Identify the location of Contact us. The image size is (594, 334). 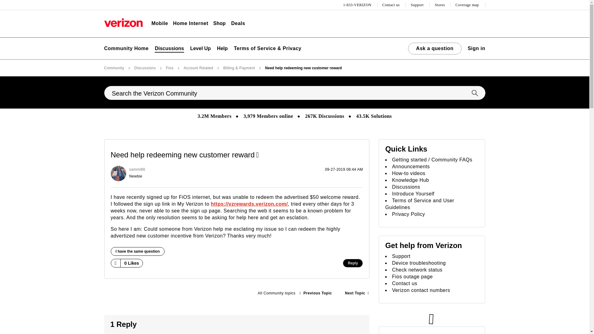
(392, 5).